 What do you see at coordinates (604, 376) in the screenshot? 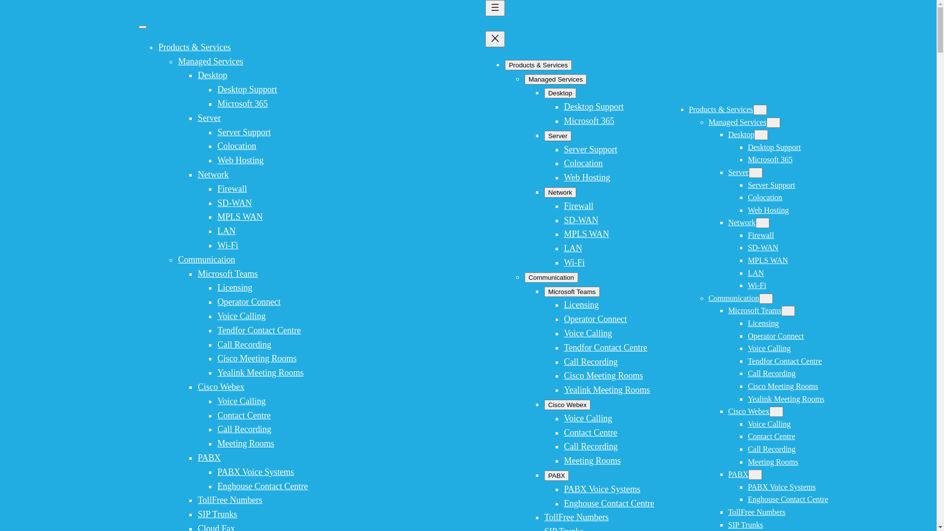
I see `Cisco Meeting Rooms` at bounding box center [604, 376].